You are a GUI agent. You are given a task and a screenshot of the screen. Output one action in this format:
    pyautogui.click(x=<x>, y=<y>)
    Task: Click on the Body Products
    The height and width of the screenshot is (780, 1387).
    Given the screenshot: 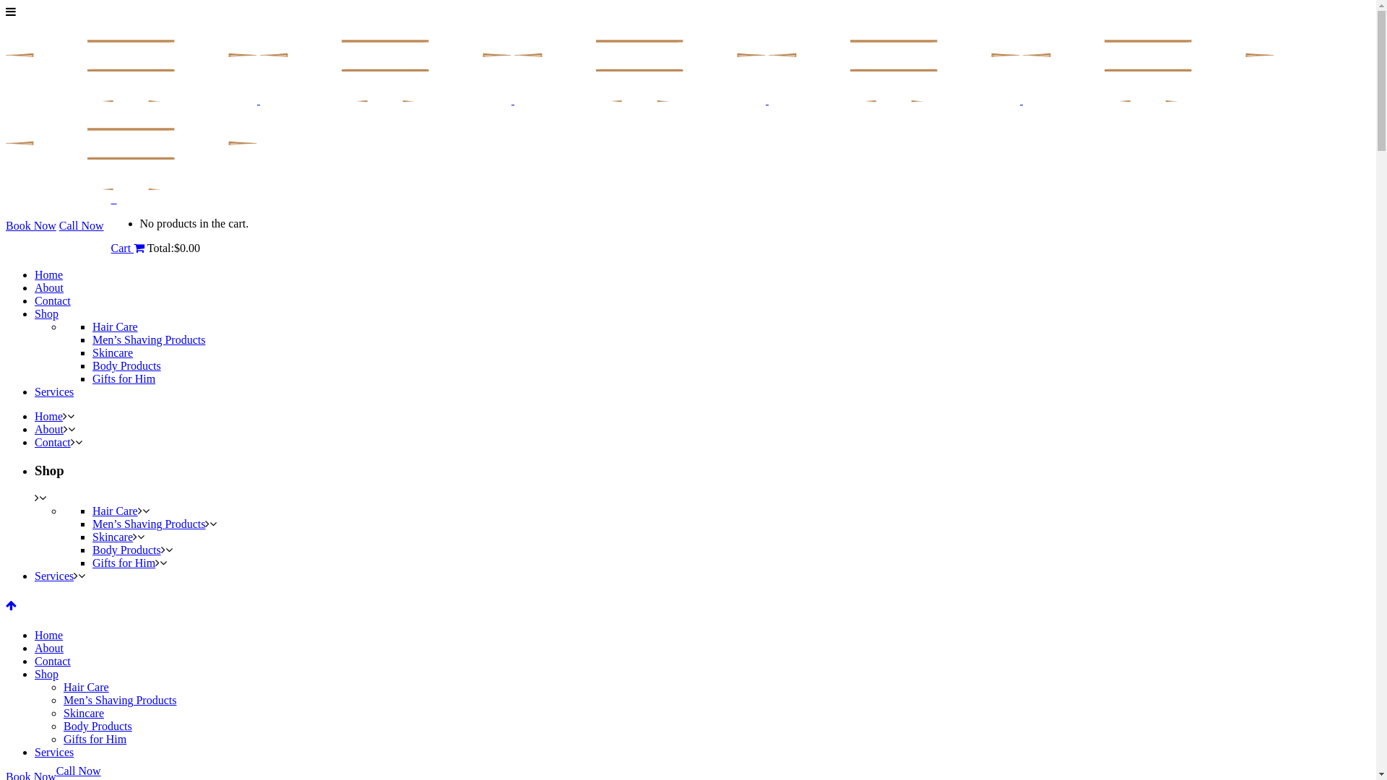 What is the action you would take?
    pyautogui.click(x=127, y=550)
    